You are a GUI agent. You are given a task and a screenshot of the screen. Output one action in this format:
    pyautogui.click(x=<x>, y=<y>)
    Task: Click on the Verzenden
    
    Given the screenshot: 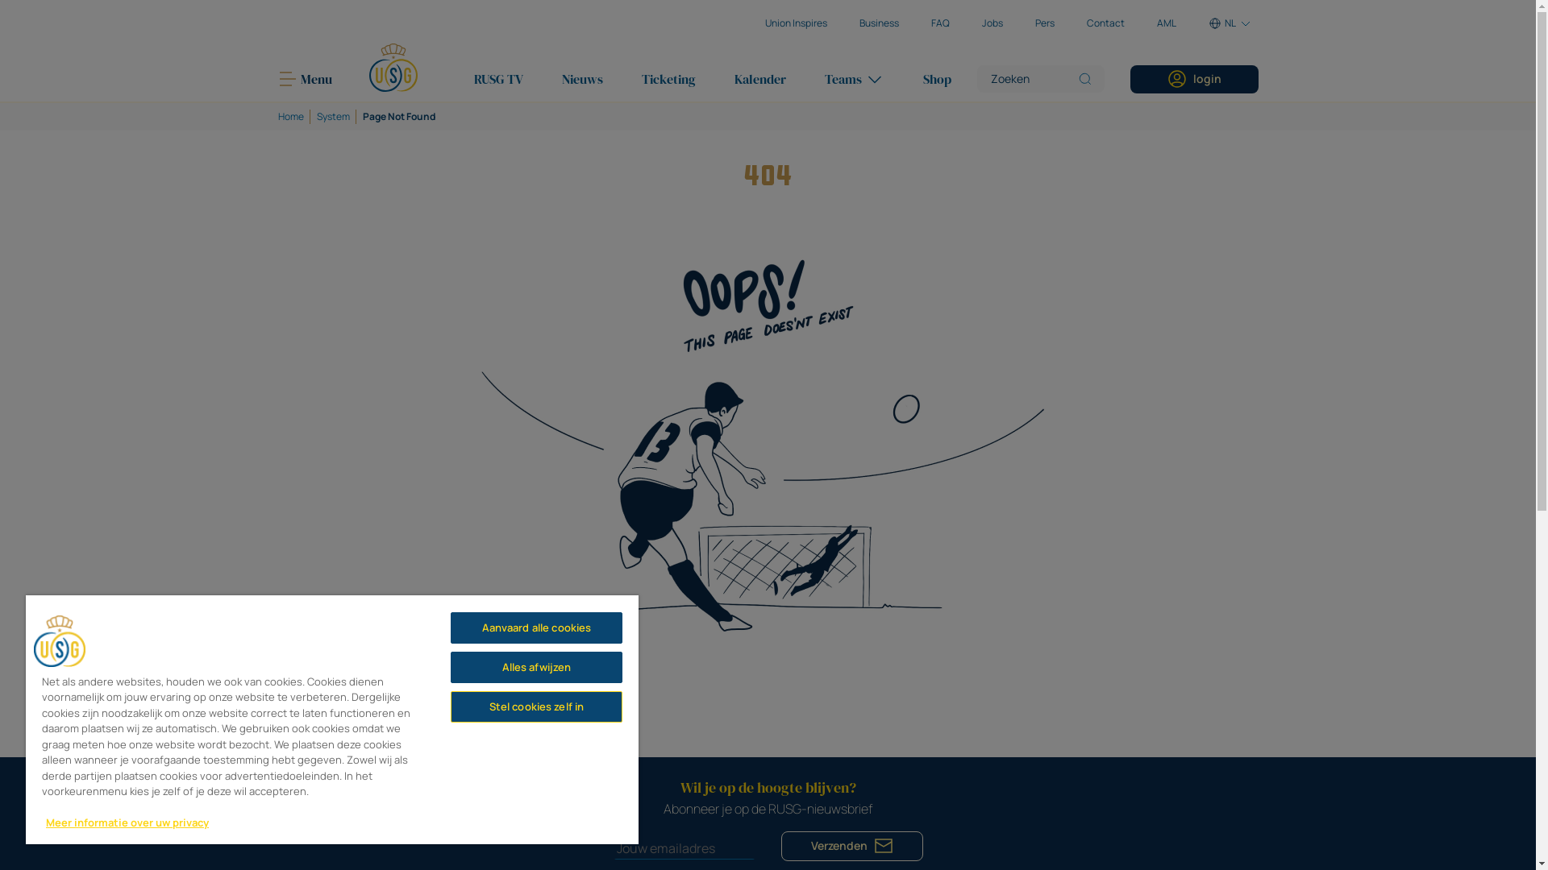 What is the action you would take?
    pyautogui.click(x=851, y=846)
    